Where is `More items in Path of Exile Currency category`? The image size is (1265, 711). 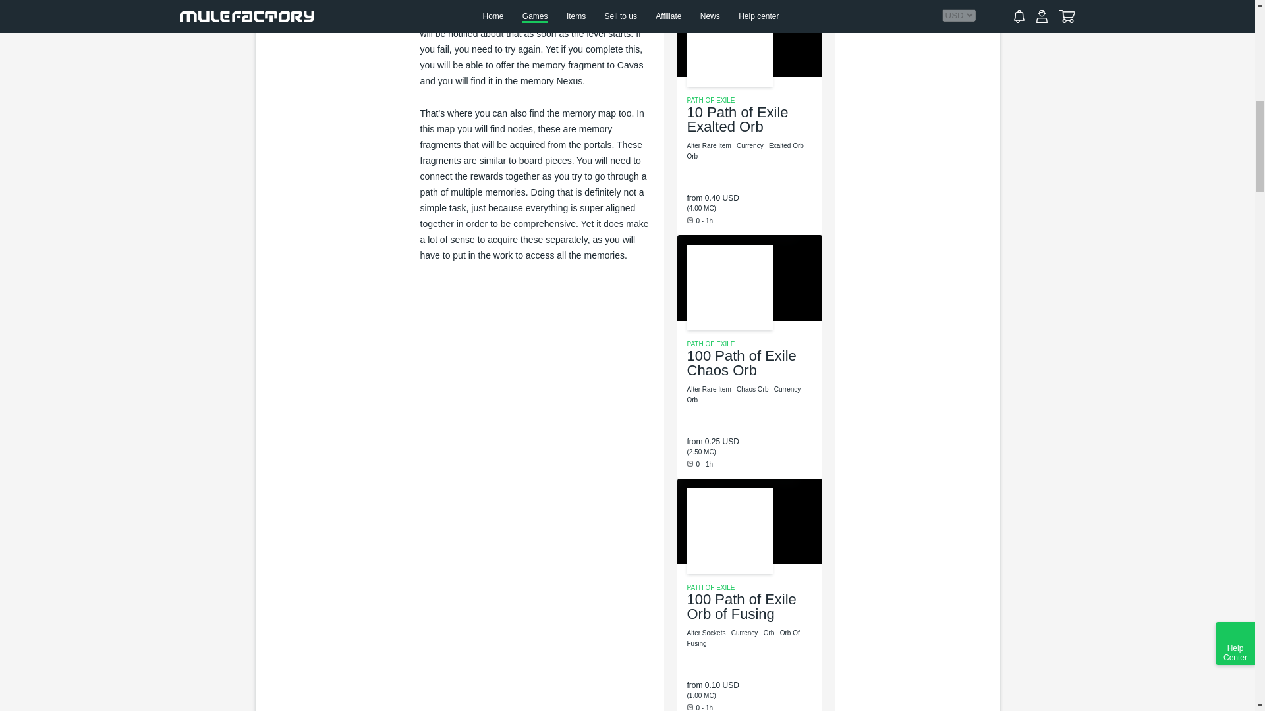 More items in Path of Exile Currency category is located at coordinates (745, 632).